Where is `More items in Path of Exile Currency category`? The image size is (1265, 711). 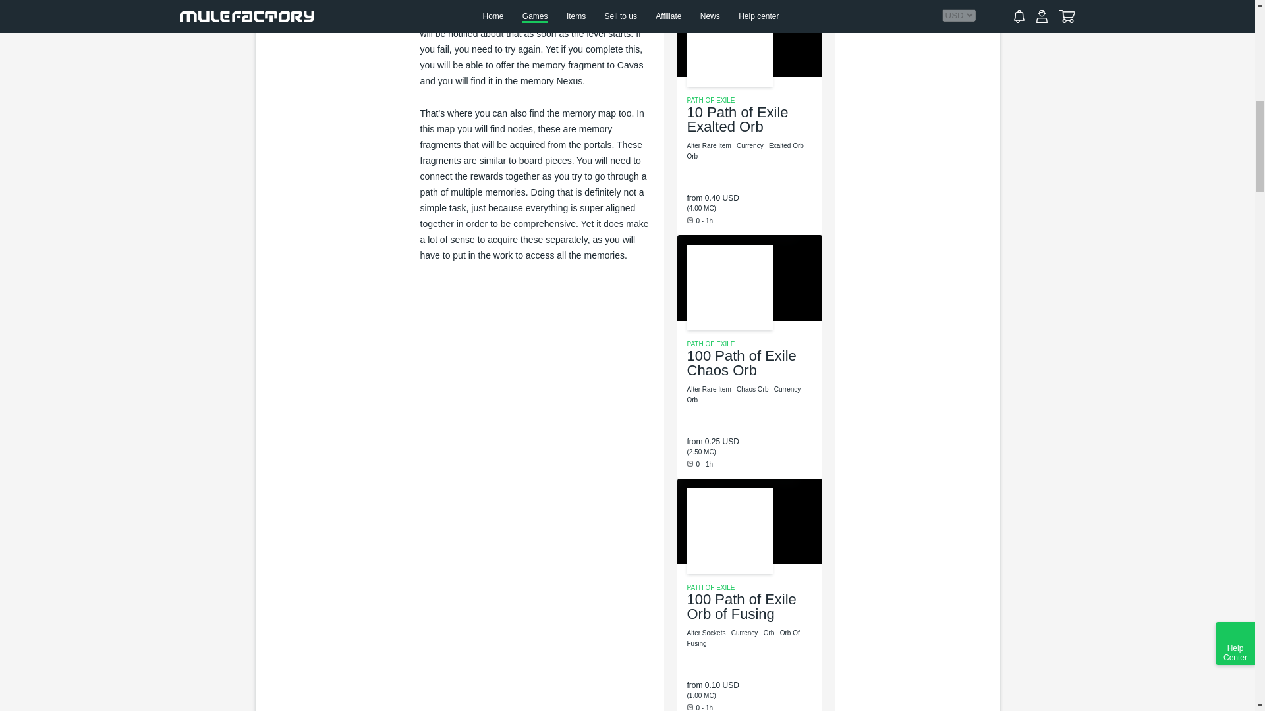 More items in Path of Exile Currency category is located at coordinates (745, 632).